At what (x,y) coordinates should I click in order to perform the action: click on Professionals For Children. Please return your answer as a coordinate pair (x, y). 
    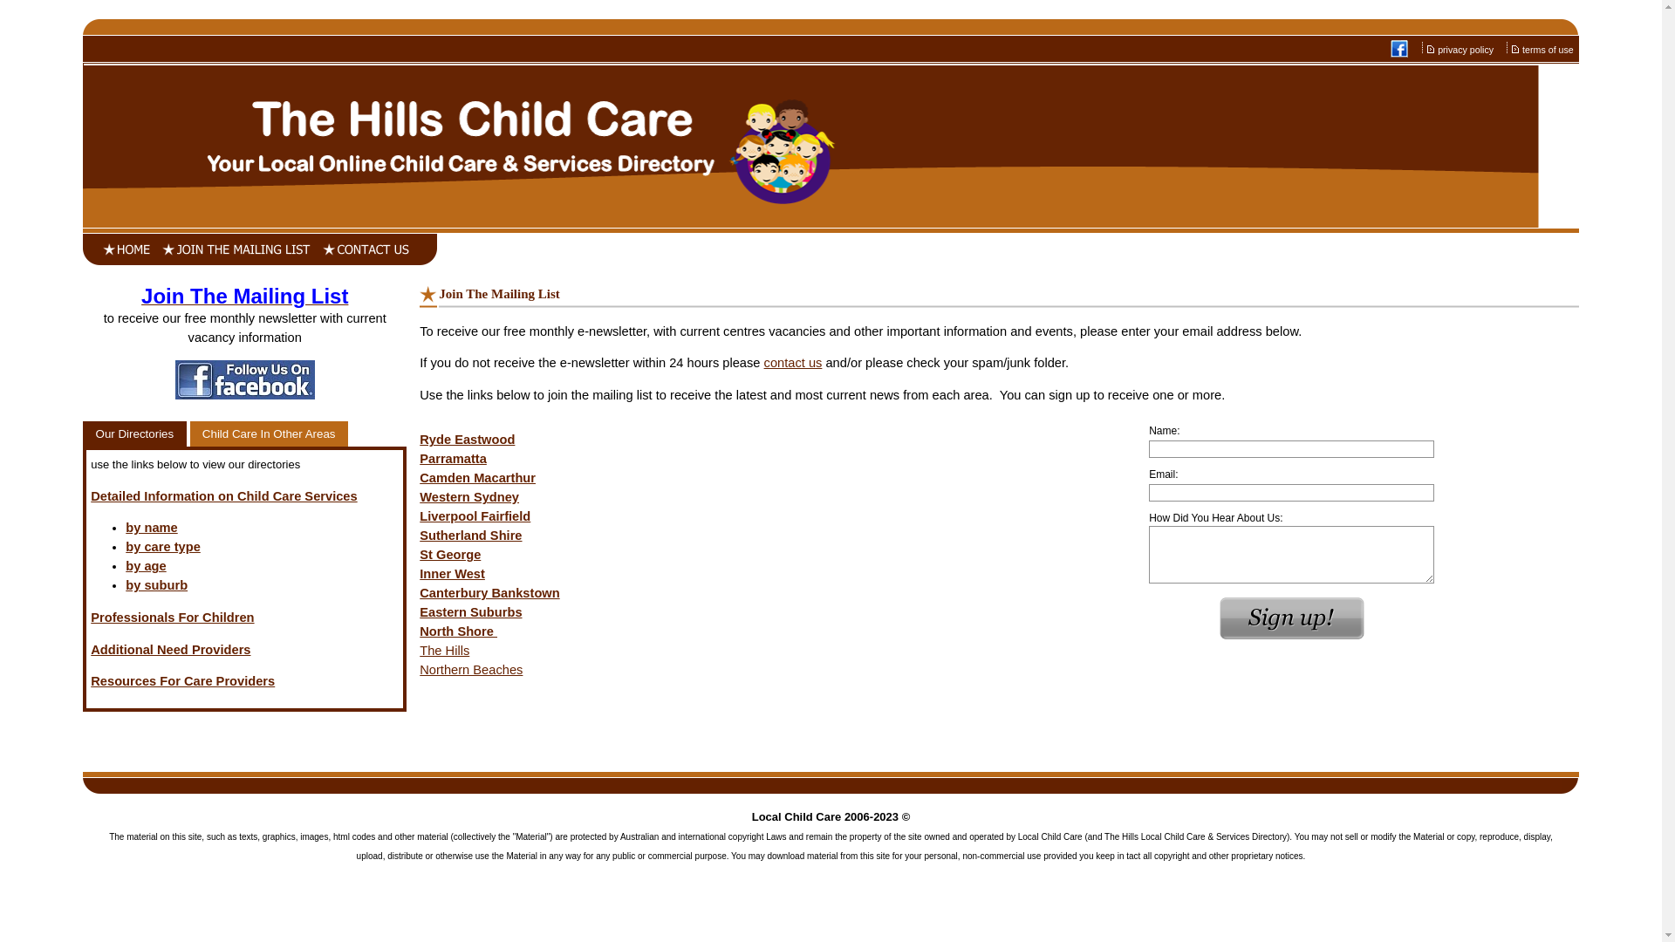
    Looking at the image, I should click on (173, 618).